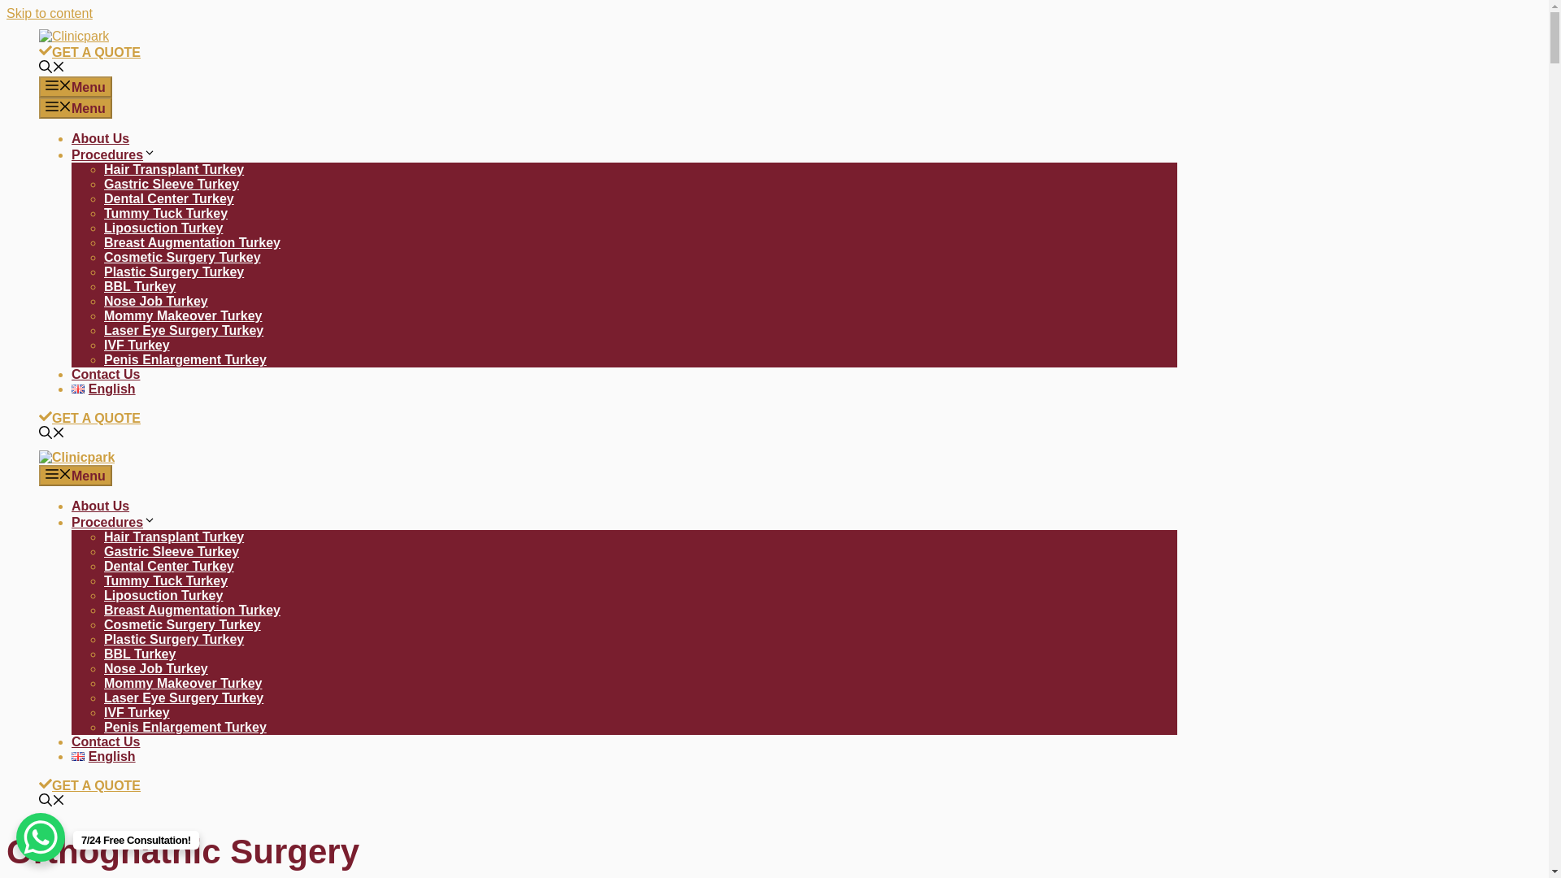 The image size is (1561, 878). What do you see at coordinates (192, 610) in the screenshot?
I see `Breast Augmentation Turkey` at bounding box center [192, 610].